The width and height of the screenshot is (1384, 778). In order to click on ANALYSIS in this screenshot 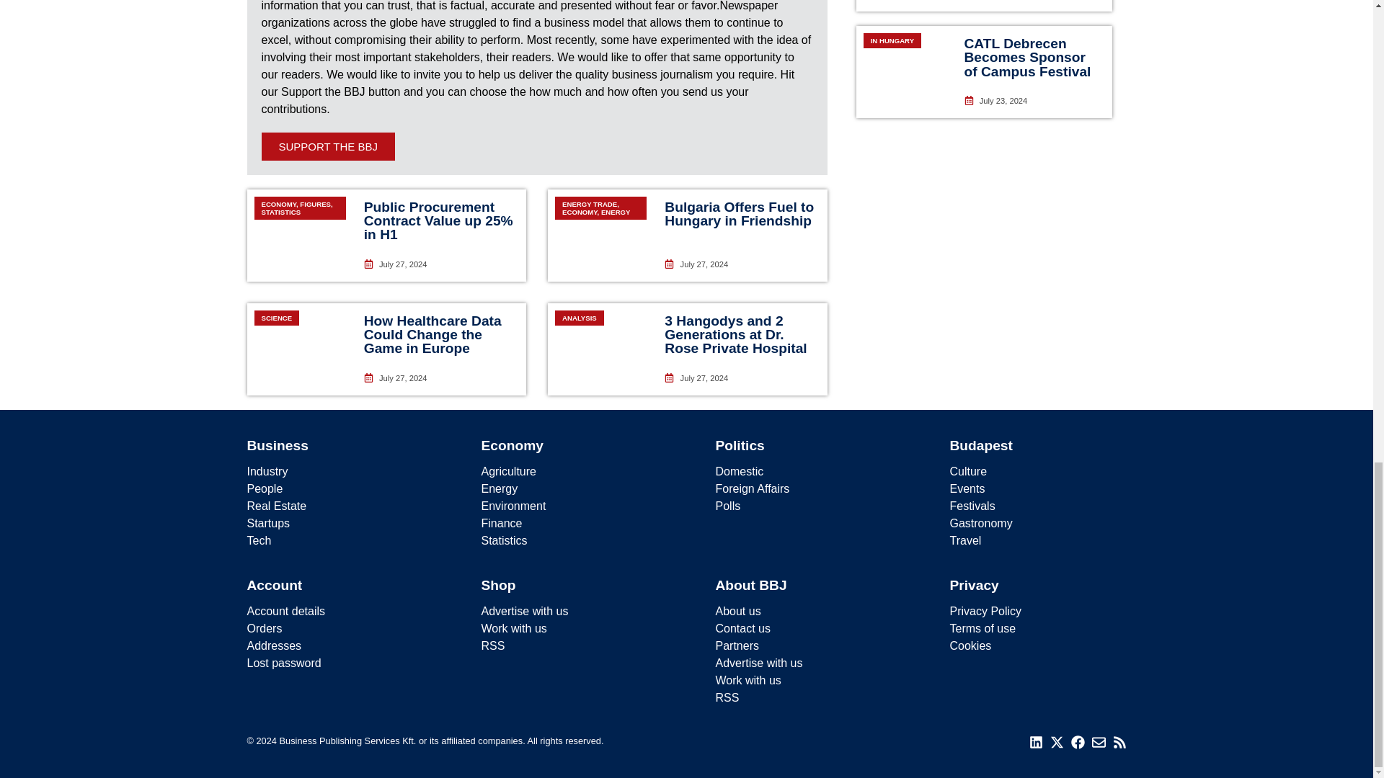, I will do `click(600, 349)`.